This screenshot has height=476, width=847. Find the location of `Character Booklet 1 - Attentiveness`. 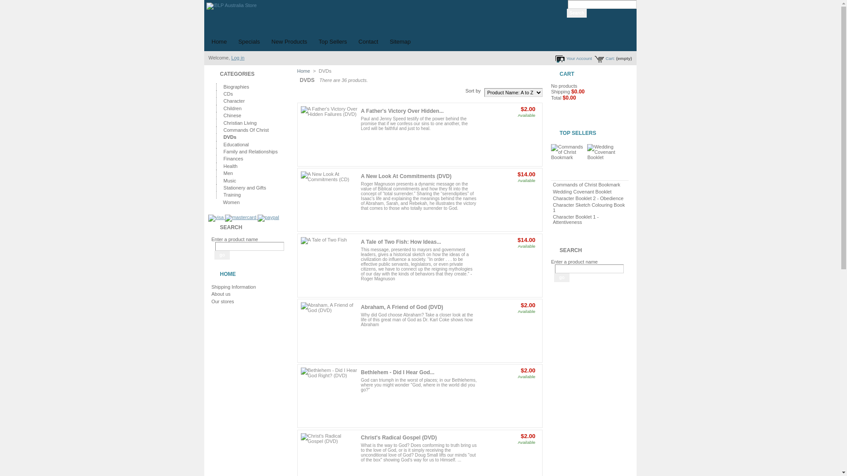

Character Booklet 1 - Attentiveness is located at coordinates (576, 219).